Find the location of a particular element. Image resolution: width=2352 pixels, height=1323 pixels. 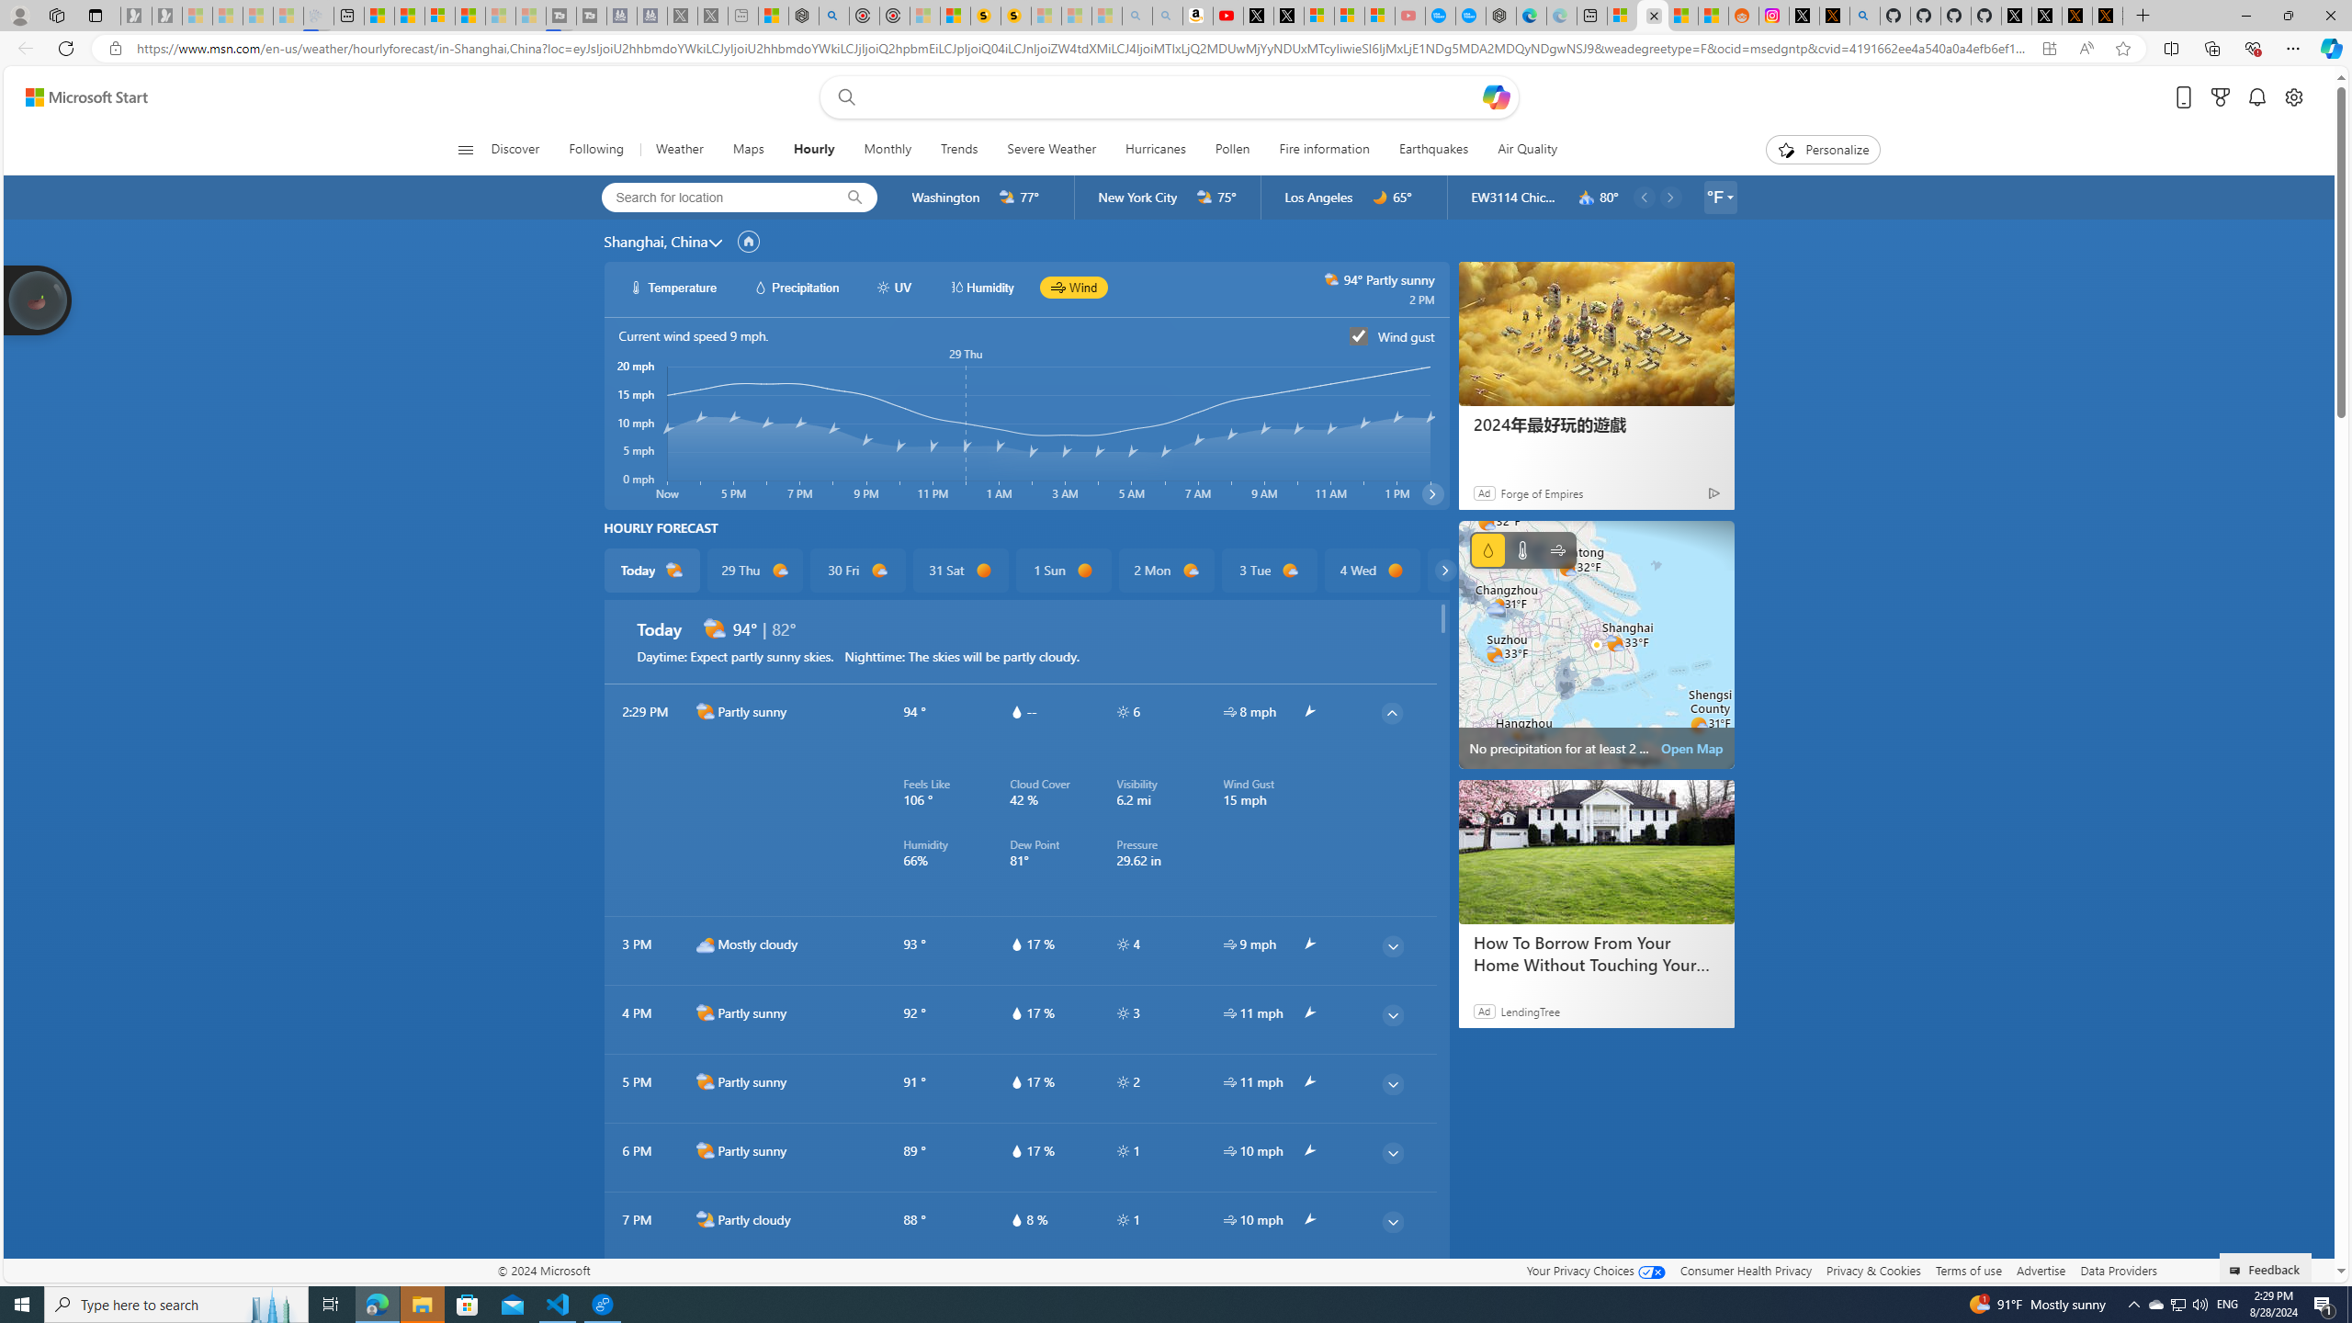

Gloom - YouTube - Sleeping is located at coordinates (1409, 16).